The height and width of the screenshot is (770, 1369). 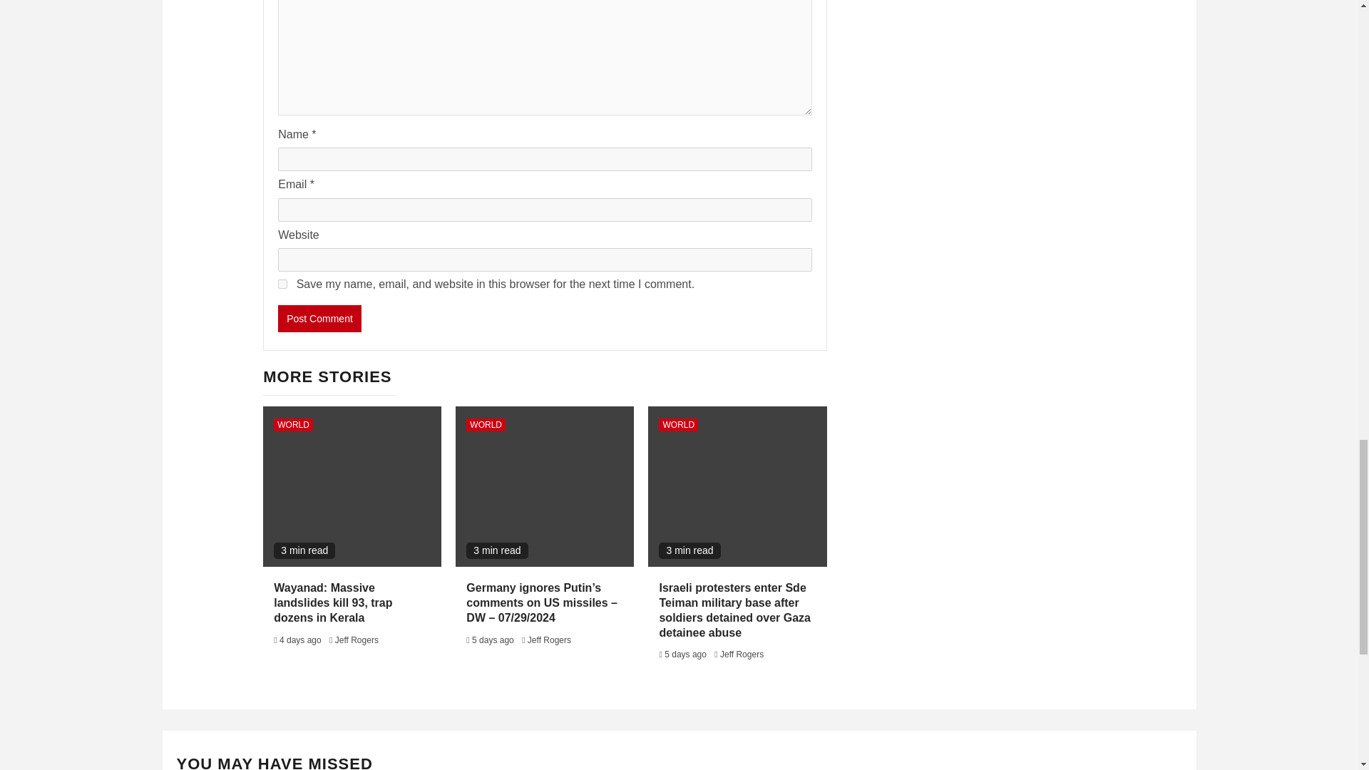 What do you see at coordinates (742, 654) in the screenshot?
I see `Jeff Rogers` at bounding box center [742, 654].